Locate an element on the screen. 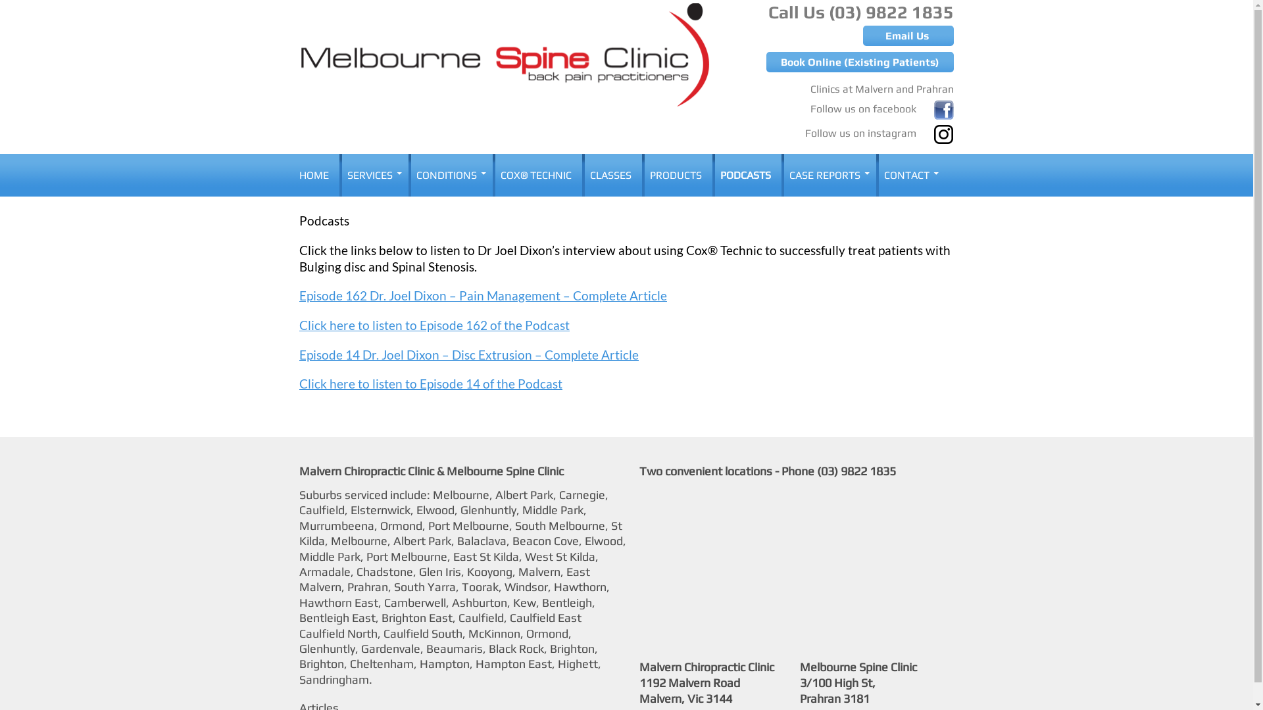  CLASSES is located at coordinates (610, 175).